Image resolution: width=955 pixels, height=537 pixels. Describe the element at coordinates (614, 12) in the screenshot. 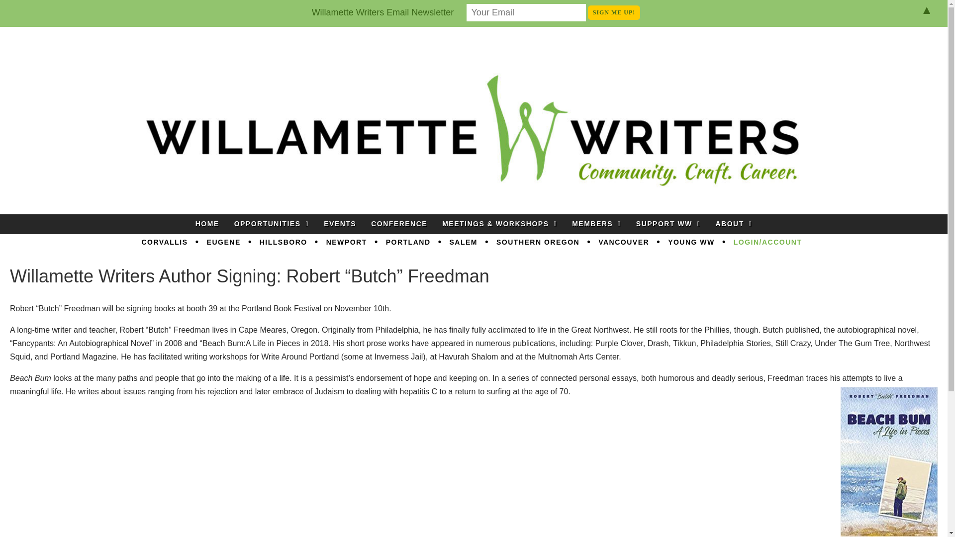

I see `Sign me up!` at that location.